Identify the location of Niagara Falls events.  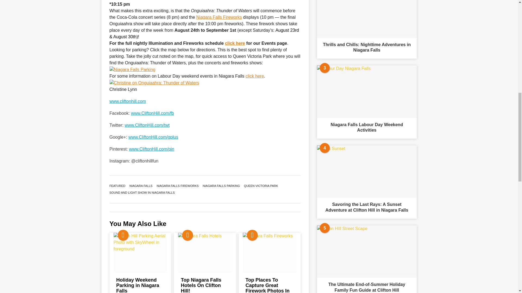
(235, 43).